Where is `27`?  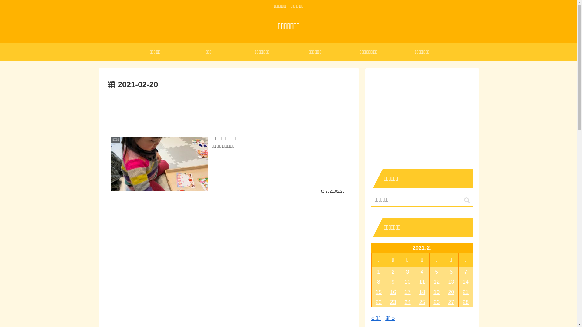
27 is located at coordinates (451, 302).